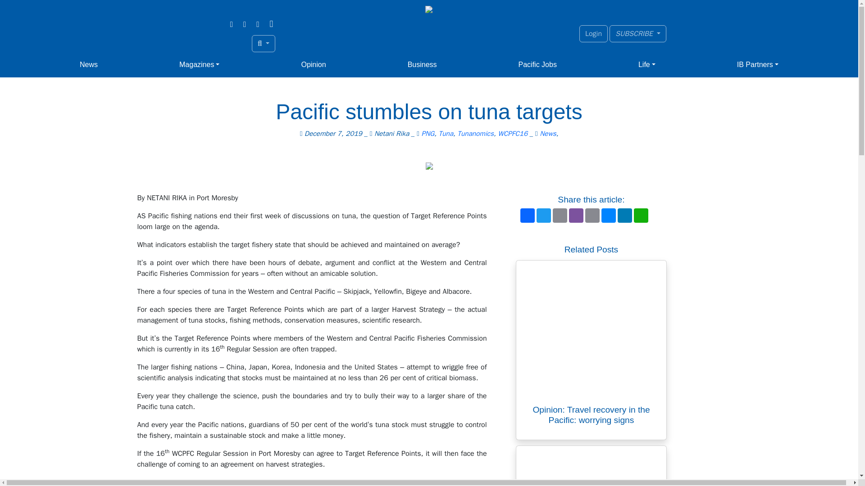 Image resolution: width=865 pixels, height=486 pixels. What do you see at coordinates (199, 65) in the screenshot?
I see `Magazines` at bounding box center [199, 65].